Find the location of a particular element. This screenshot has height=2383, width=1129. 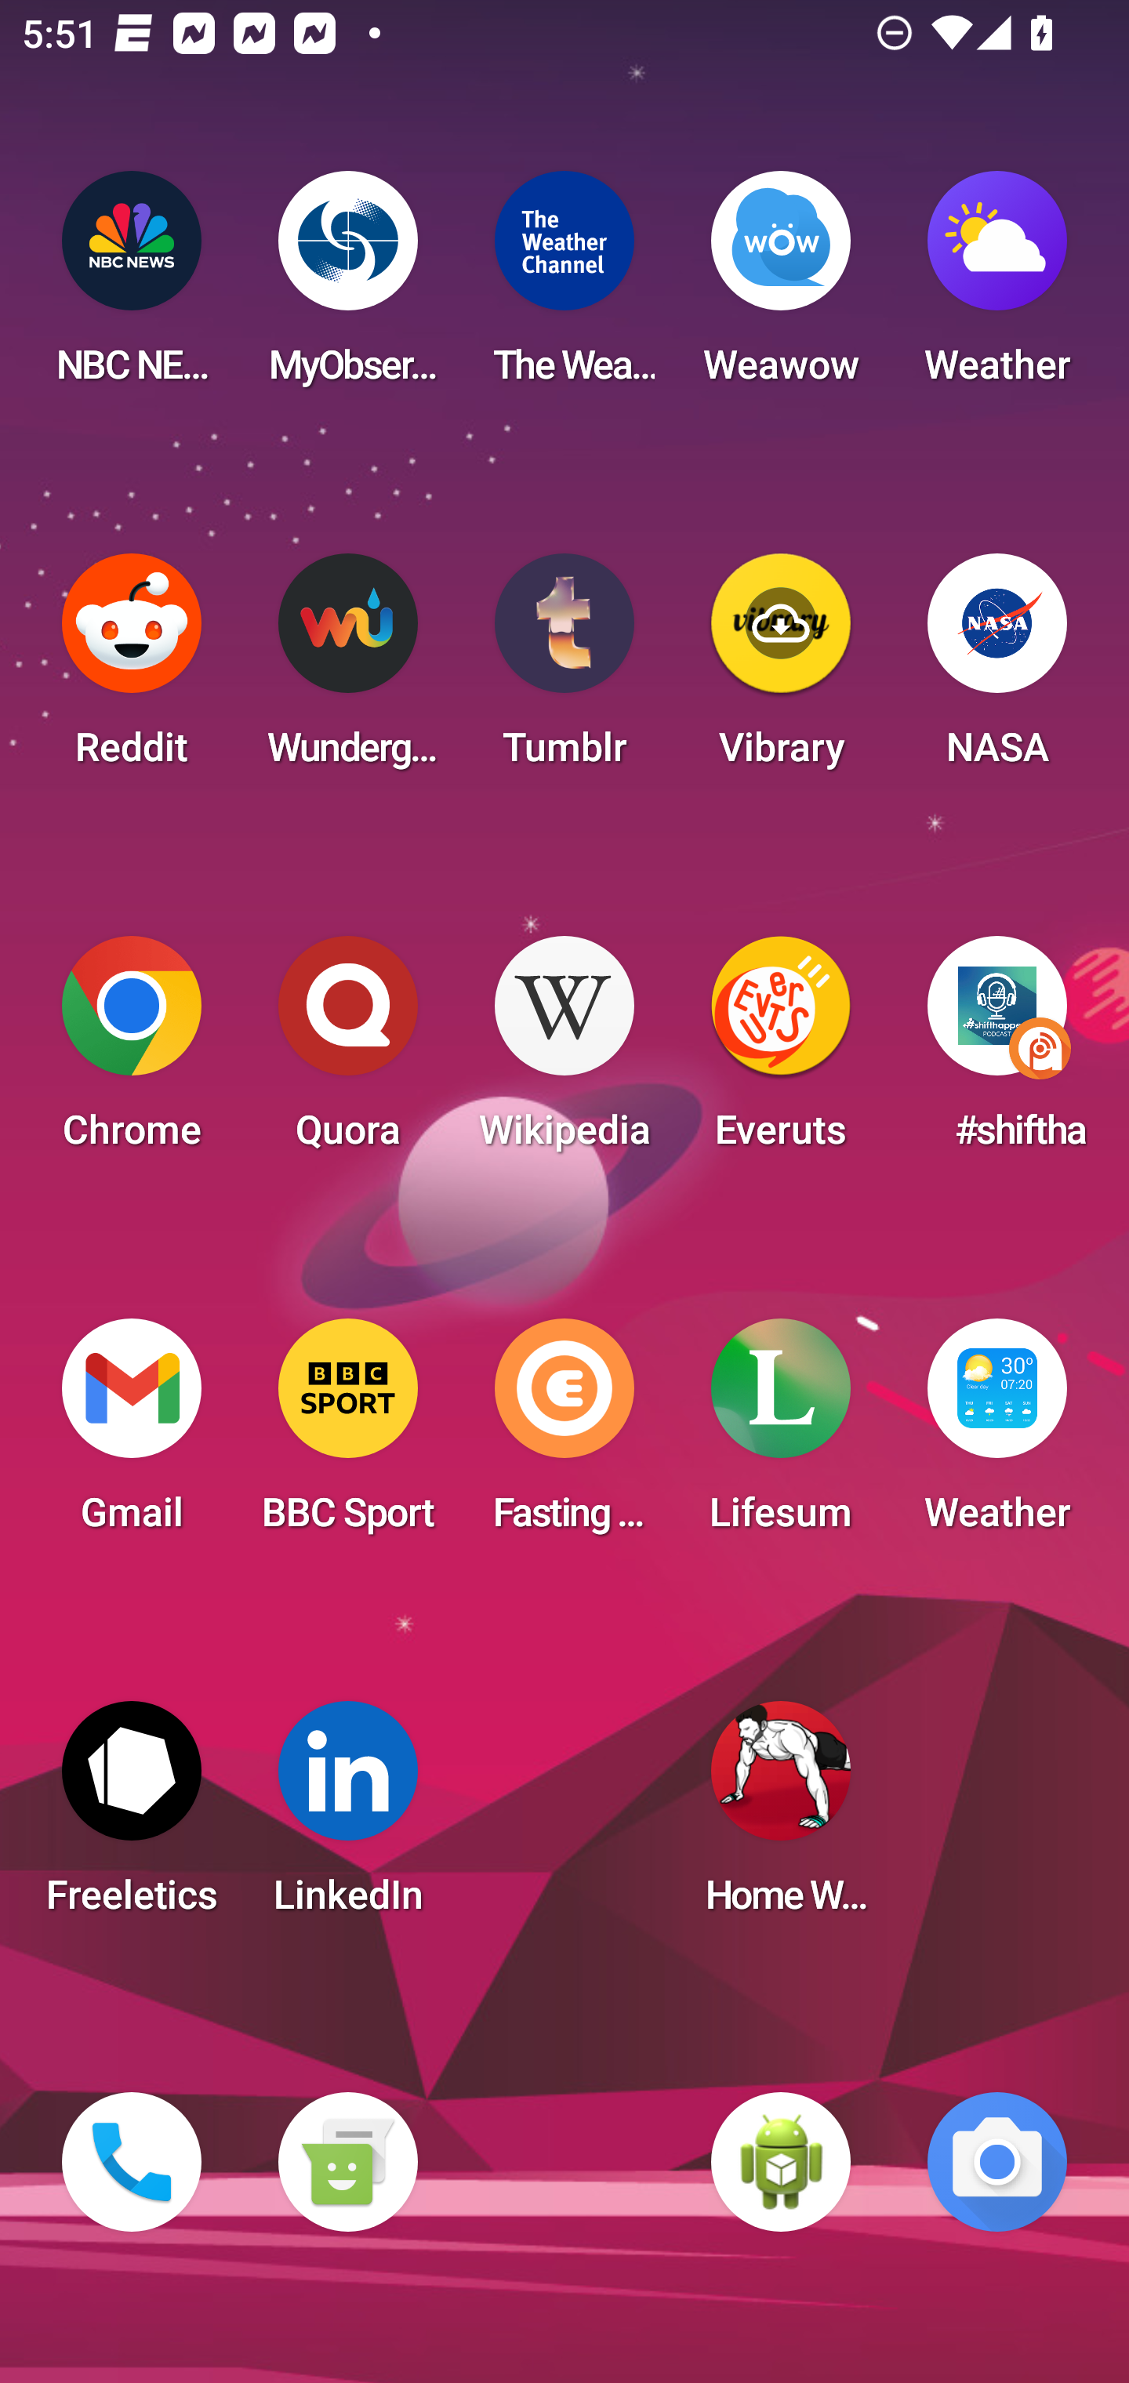

Tumblr is located at coordinates (564, 669).